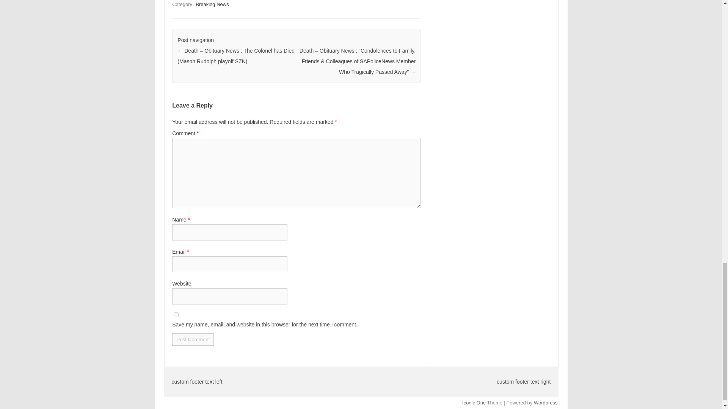 The width and height of the screenshot is (728, 409). I want to click on Breaking News, so click(212, 4).